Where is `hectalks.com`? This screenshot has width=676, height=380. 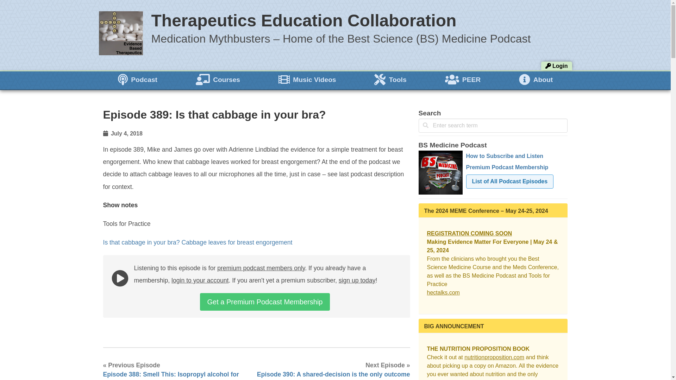
hectalks.com is located at coordinates (443, 292).